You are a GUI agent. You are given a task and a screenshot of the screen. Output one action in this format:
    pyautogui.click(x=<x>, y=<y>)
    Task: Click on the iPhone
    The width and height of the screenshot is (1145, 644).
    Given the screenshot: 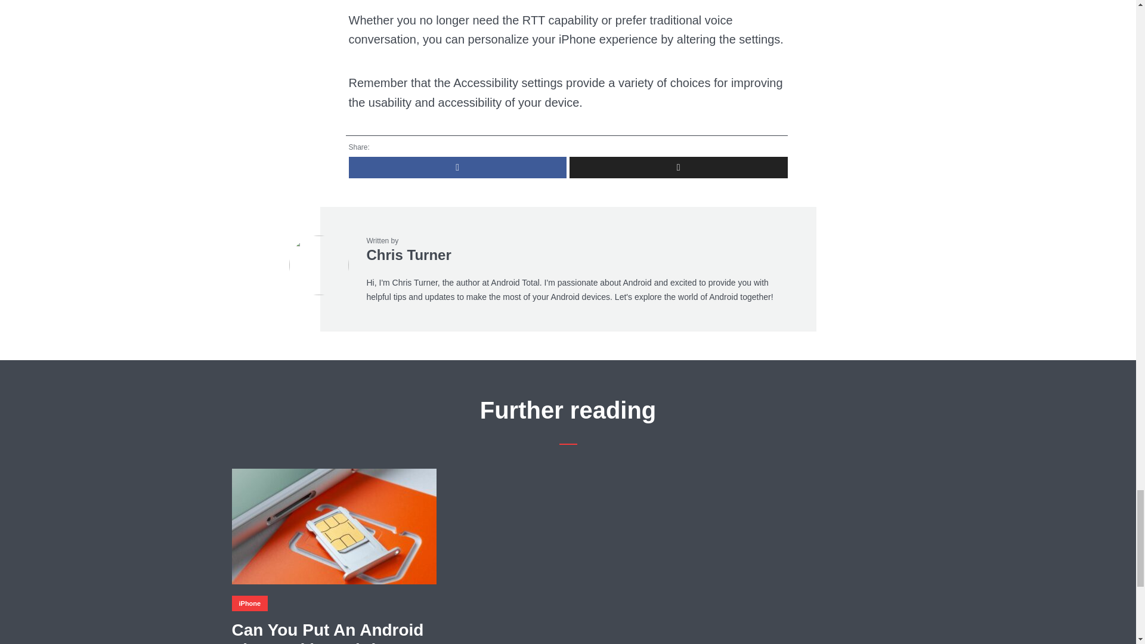 What is the action you would take?
    pyautogui.click(x=249, y=603)
    